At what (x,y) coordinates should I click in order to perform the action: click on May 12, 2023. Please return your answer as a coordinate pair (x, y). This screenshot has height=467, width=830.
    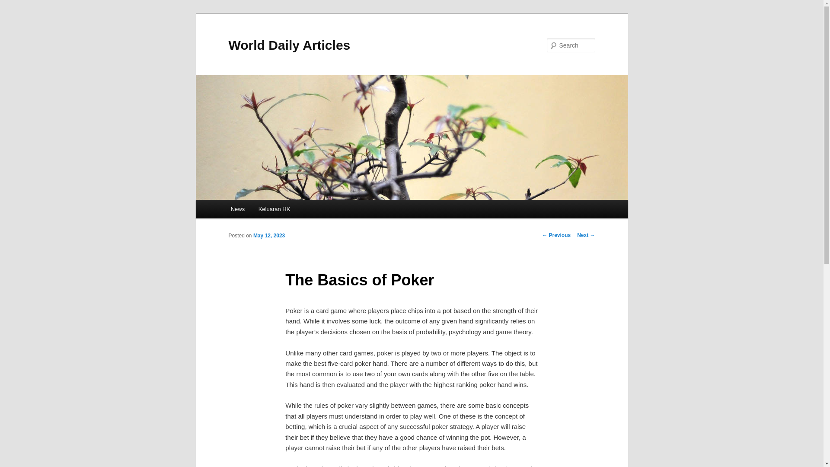
    Looking at the image, I should click on (269, 235).